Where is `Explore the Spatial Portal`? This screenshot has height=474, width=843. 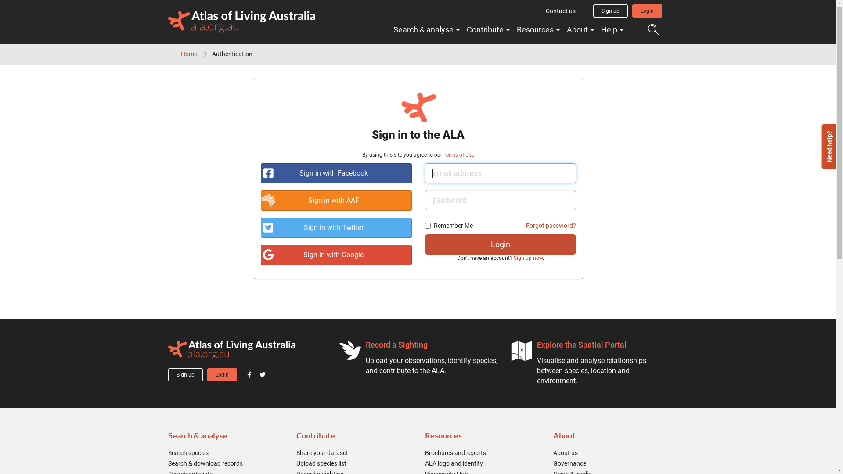 Explore the Spatial Portal is located at coordinates (581, 345).